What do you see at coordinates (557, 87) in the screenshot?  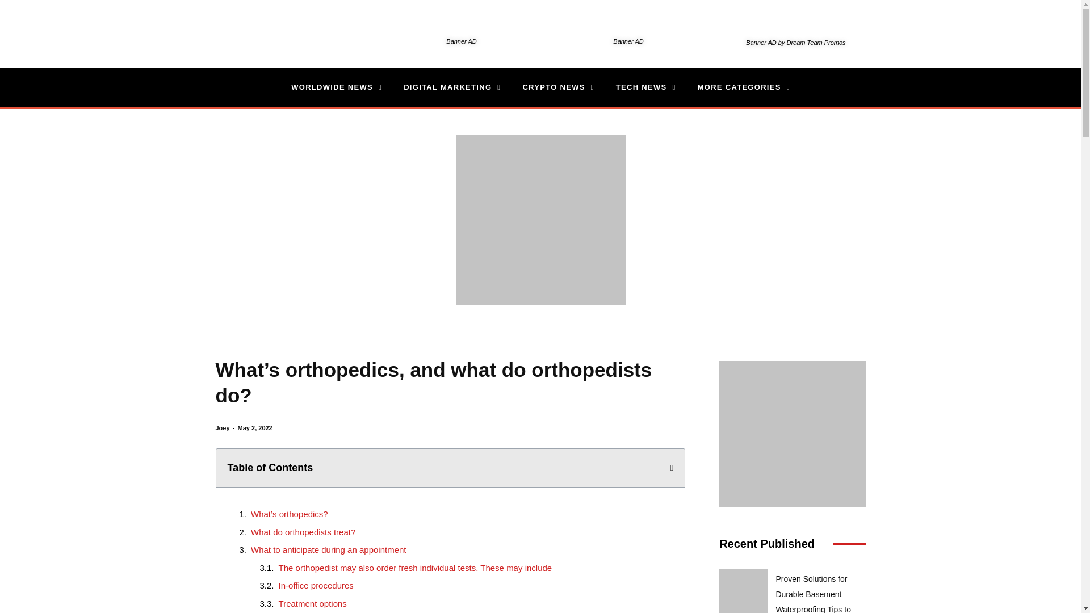 I see `CRYPTO NEWS` at bounding box center [557, 87].